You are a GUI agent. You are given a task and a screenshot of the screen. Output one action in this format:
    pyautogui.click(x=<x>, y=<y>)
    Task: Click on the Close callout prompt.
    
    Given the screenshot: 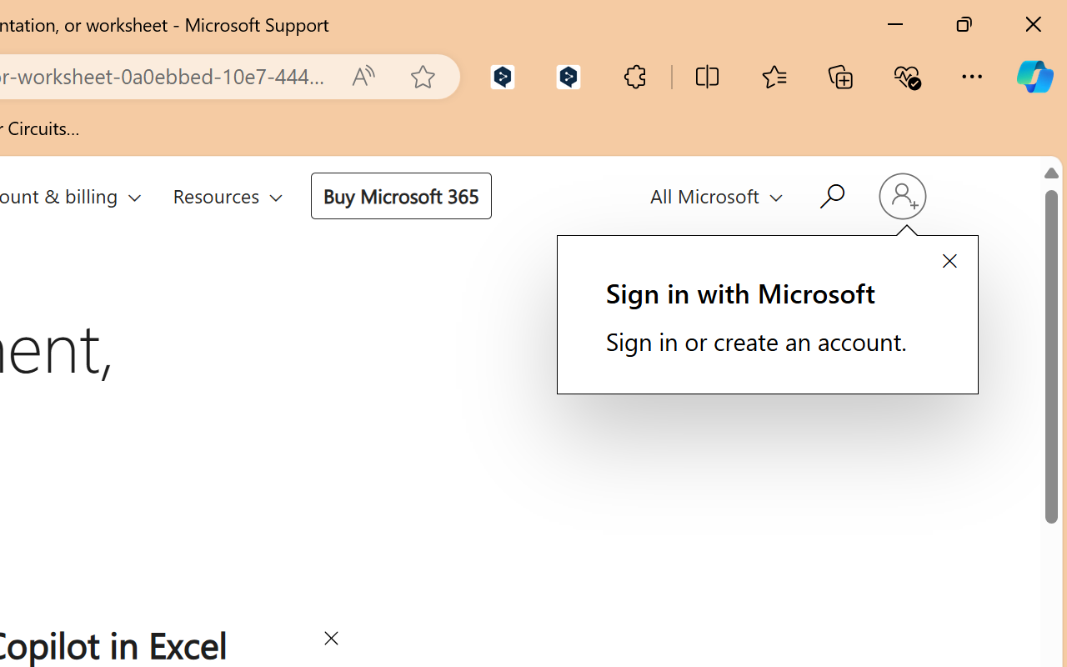 What is the action you would take?
    pyautogui.click(x=949, y=262)
    